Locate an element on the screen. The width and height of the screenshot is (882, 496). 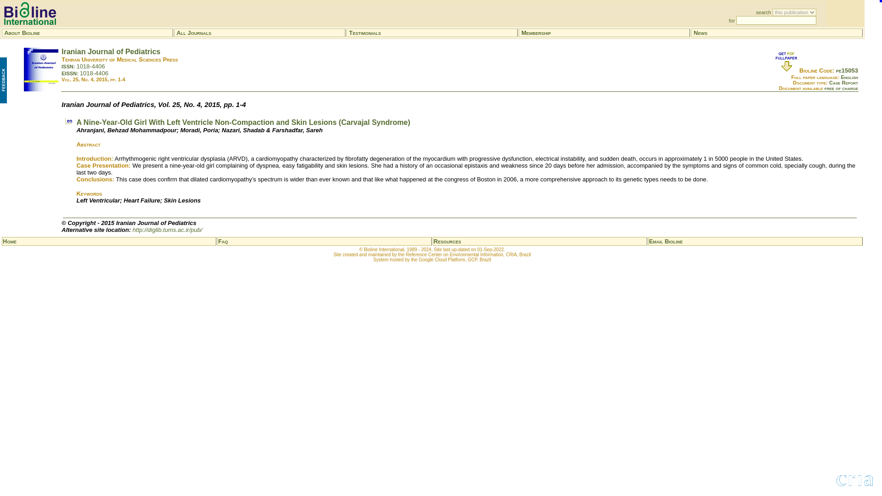
News is located at coordinates (700, 32).